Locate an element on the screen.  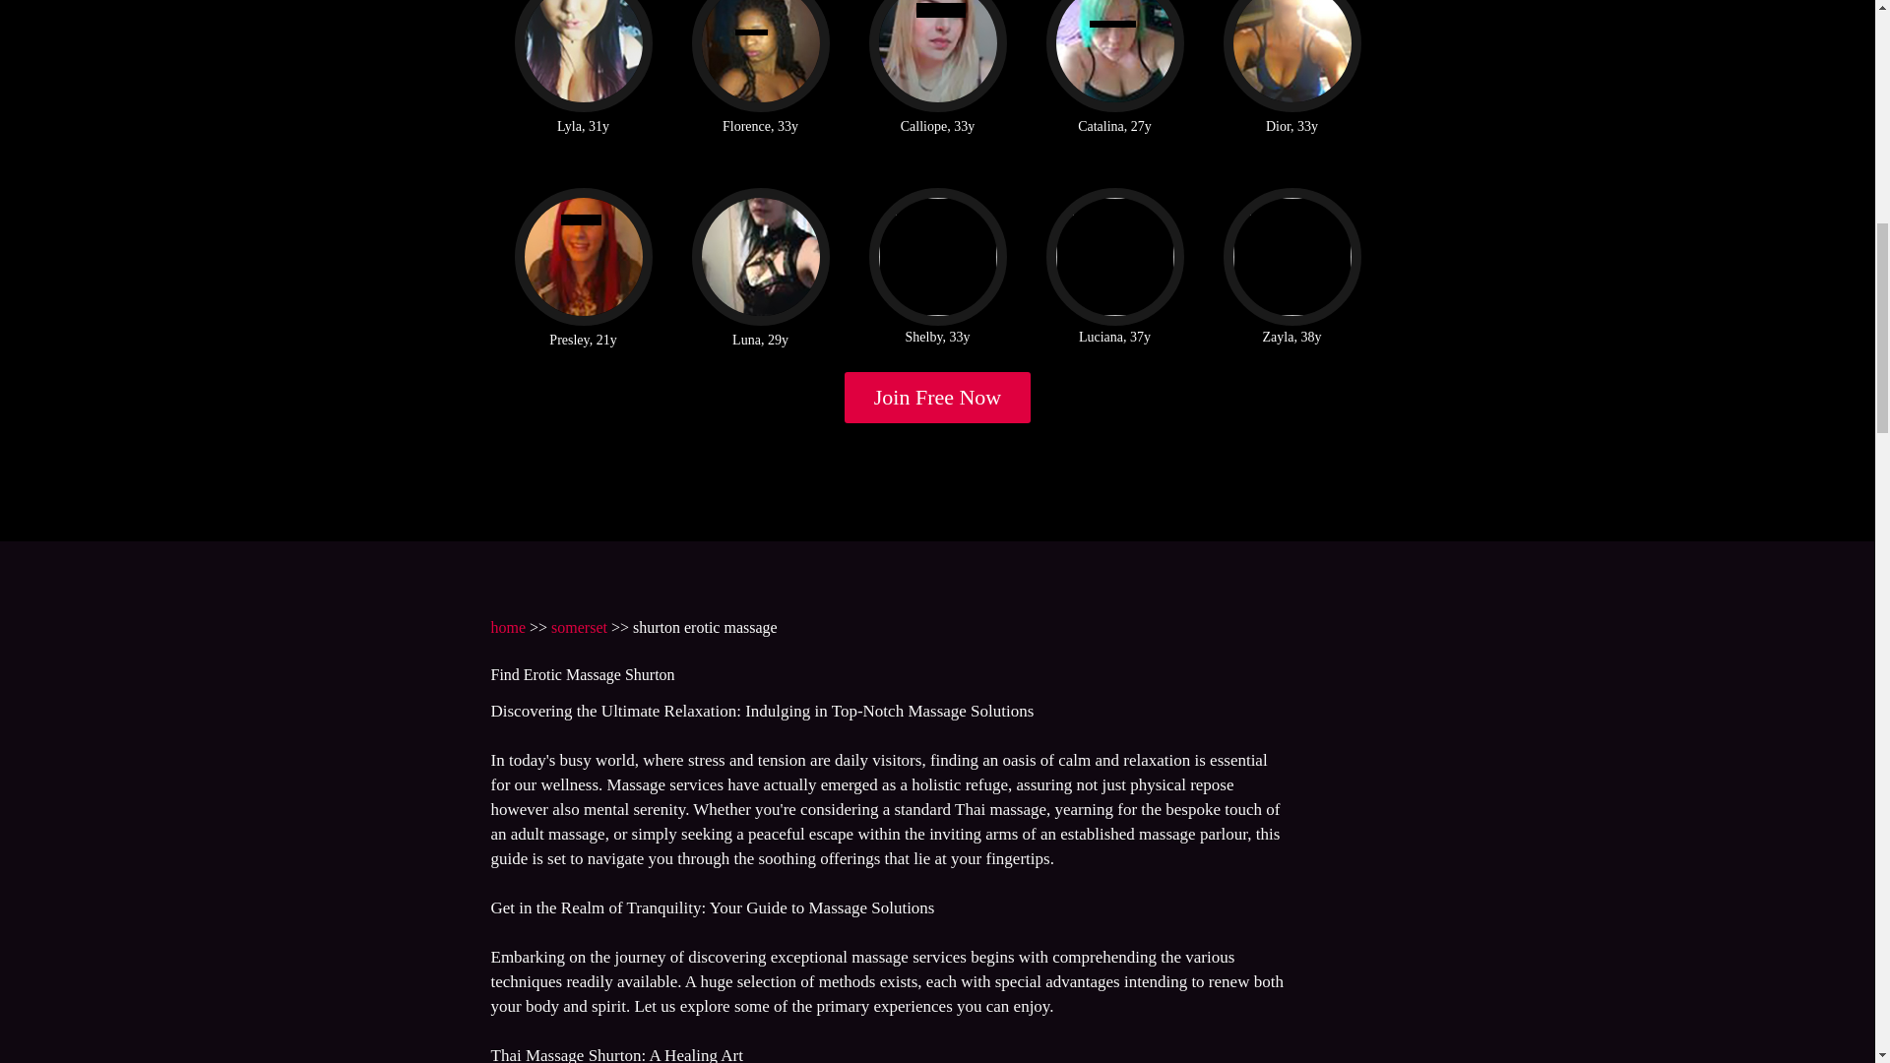
somerset is located at coordinates (579, 626).